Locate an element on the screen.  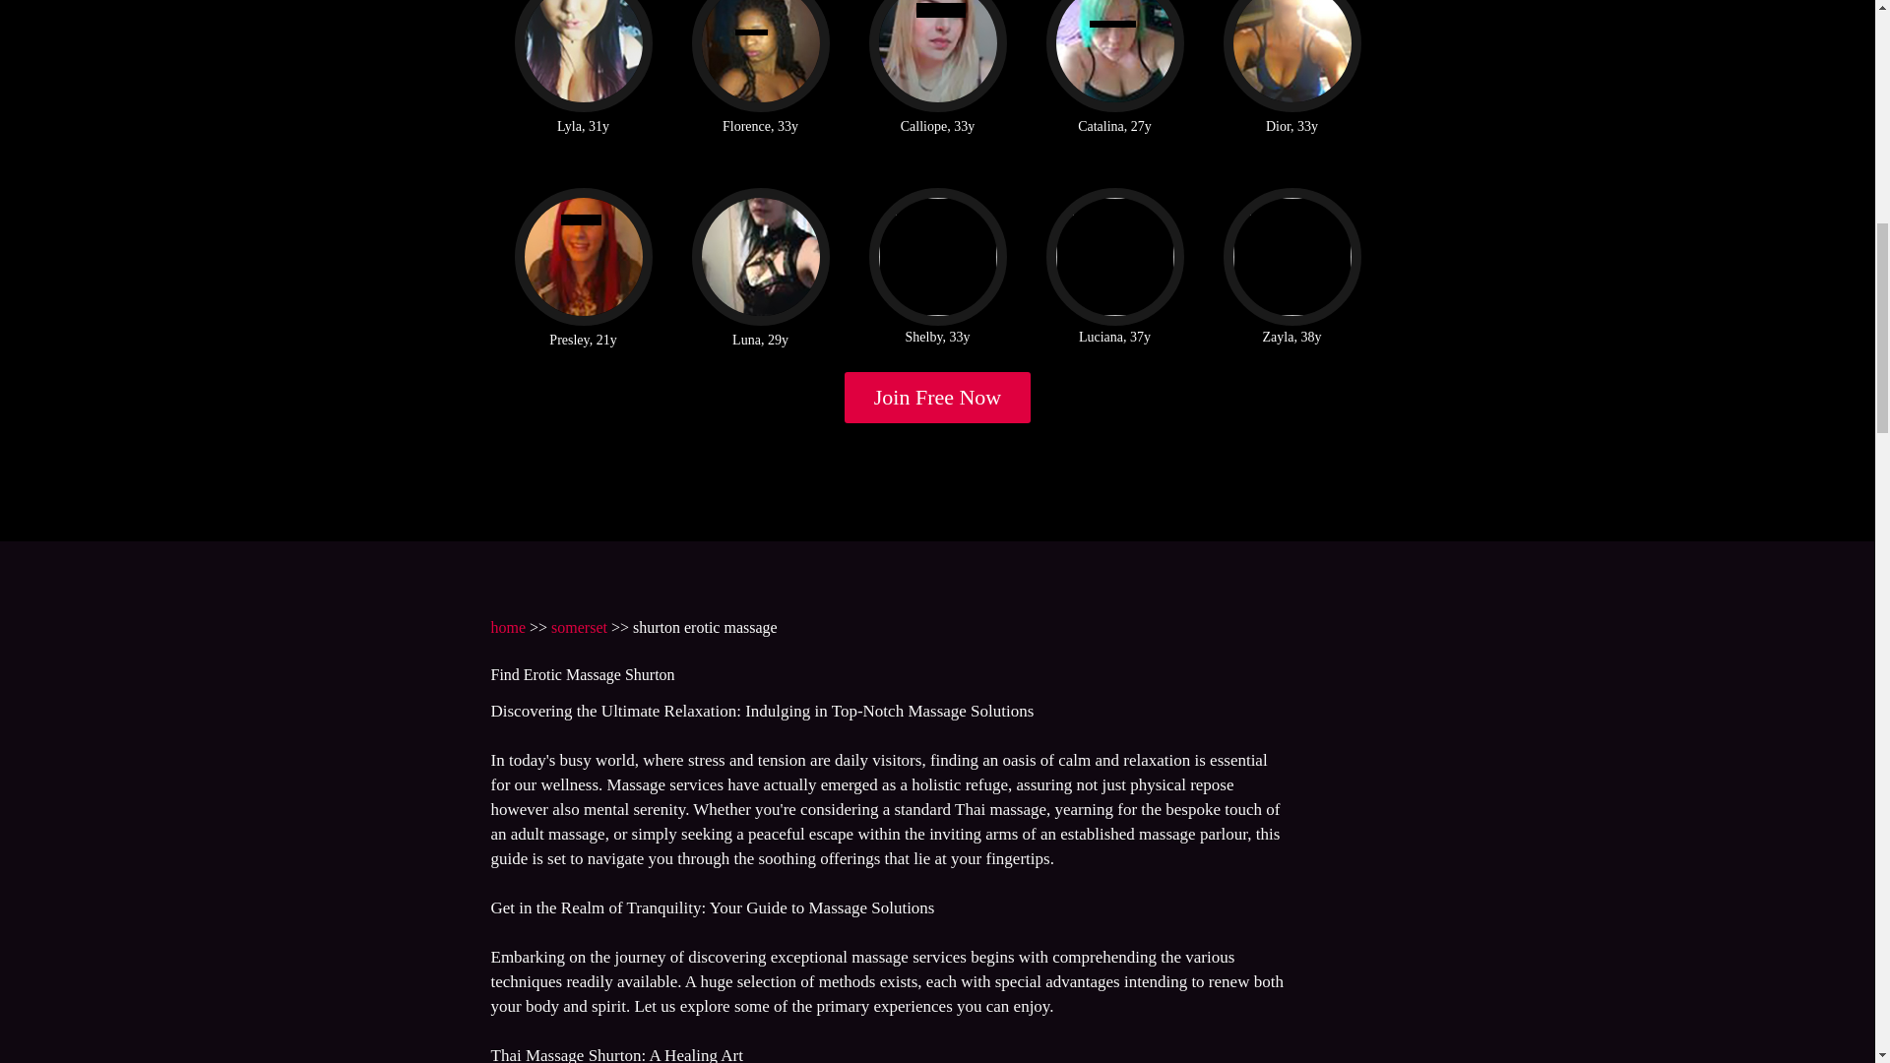
somerset is located at coordinates (579, 626).